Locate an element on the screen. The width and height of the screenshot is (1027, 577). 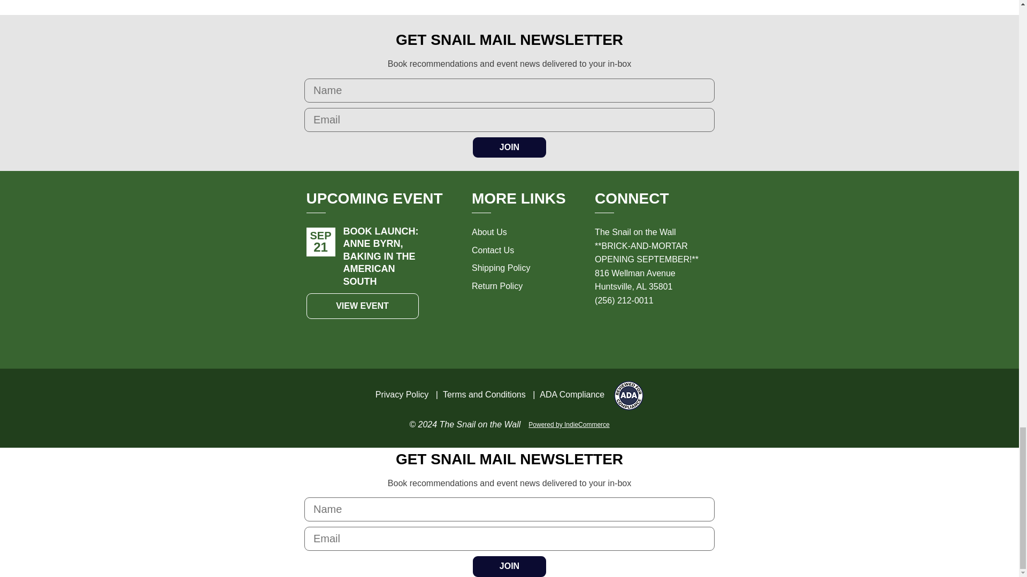
Join is located at coordinates (509, 566).